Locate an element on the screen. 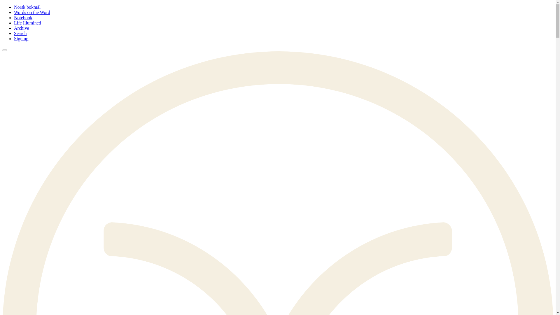  Sign up is located at coordinates (21, 38).